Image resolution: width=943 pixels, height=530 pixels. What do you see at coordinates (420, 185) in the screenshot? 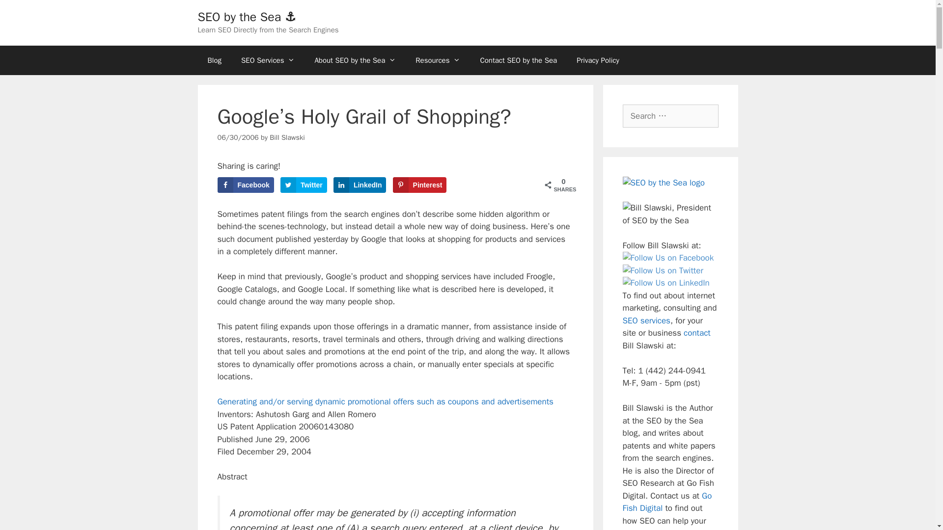
I see `Pinterest` at bounding box center [420, 185].